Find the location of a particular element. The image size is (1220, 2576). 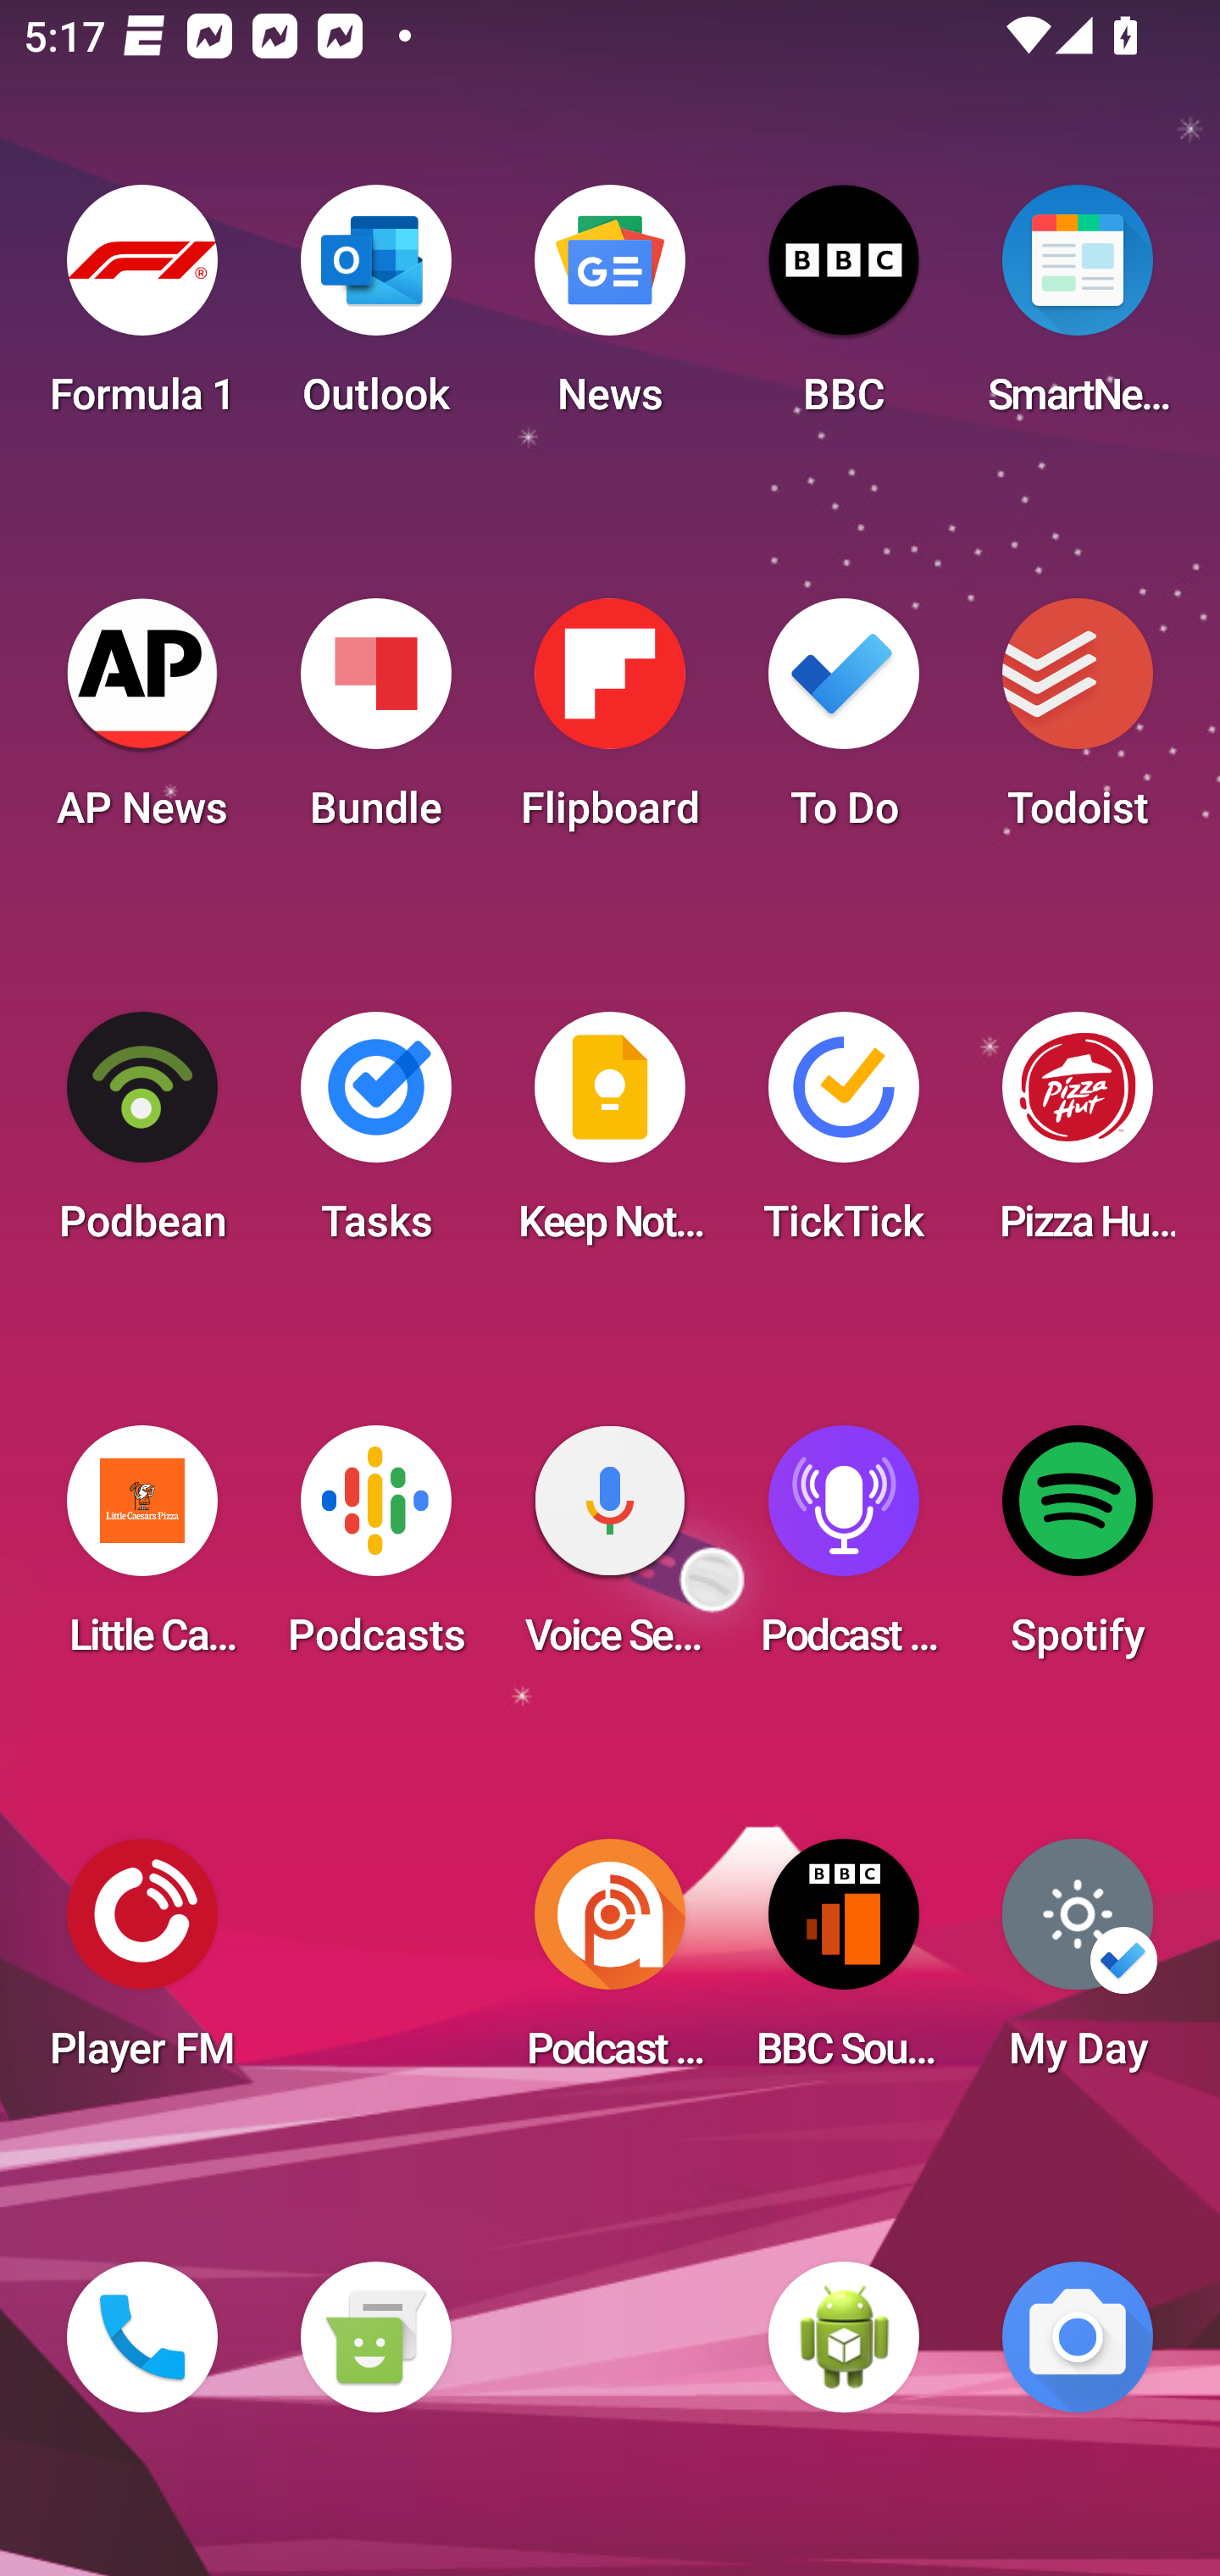

Podcast Player is located at coordinates (844, 1551).